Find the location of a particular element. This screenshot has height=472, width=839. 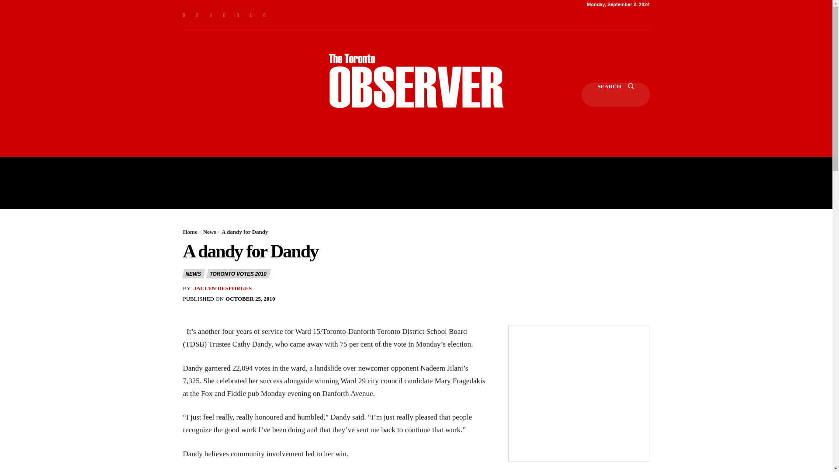

Instagram is located at coordinates (198, 15).